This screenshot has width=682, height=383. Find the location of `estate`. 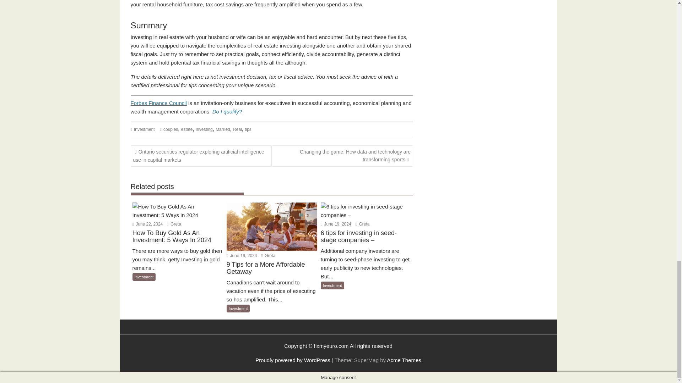

estate is located at coordinates (187, 129).